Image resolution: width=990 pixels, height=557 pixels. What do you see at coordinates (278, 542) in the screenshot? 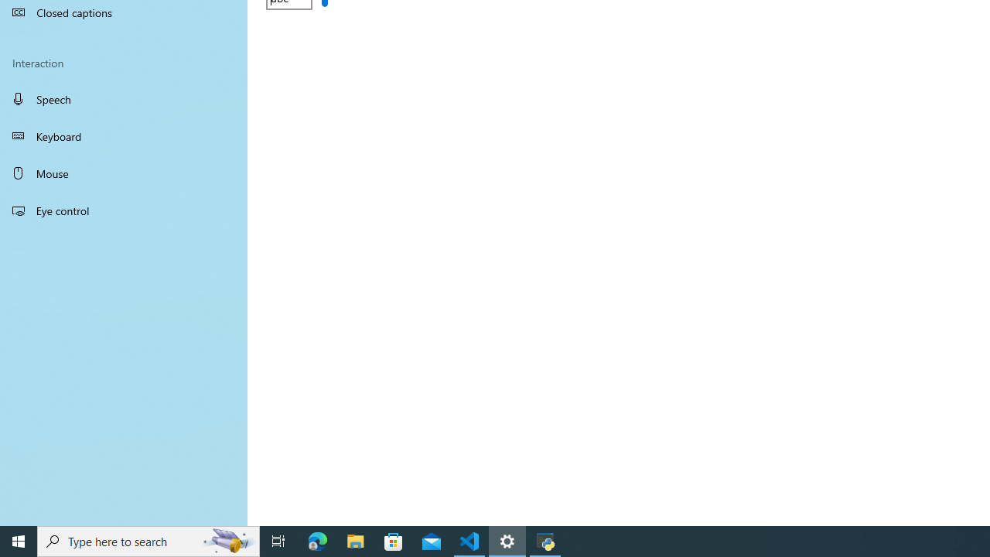
I see `Task View` at bounding box center [278, 542].